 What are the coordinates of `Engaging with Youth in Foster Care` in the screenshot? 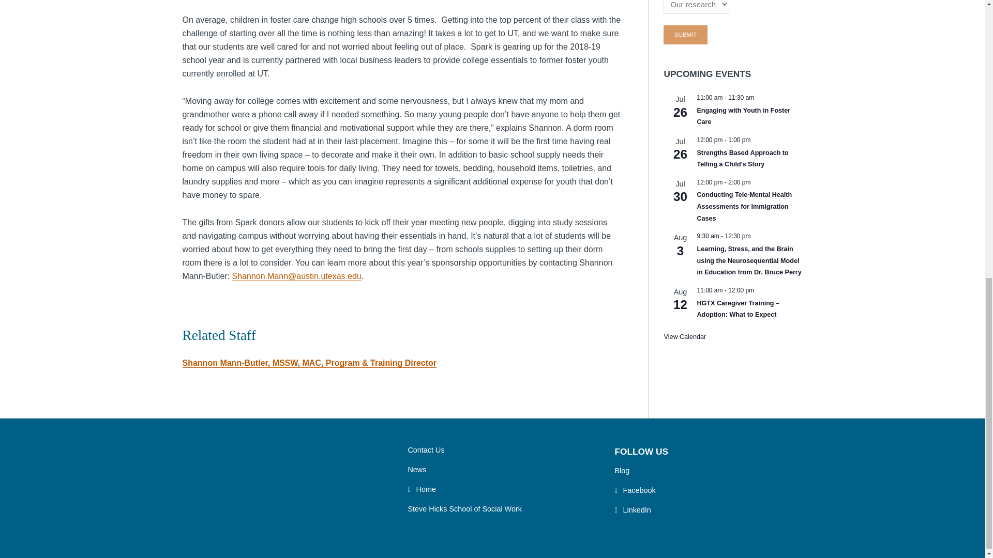 It's located at (744, 117).